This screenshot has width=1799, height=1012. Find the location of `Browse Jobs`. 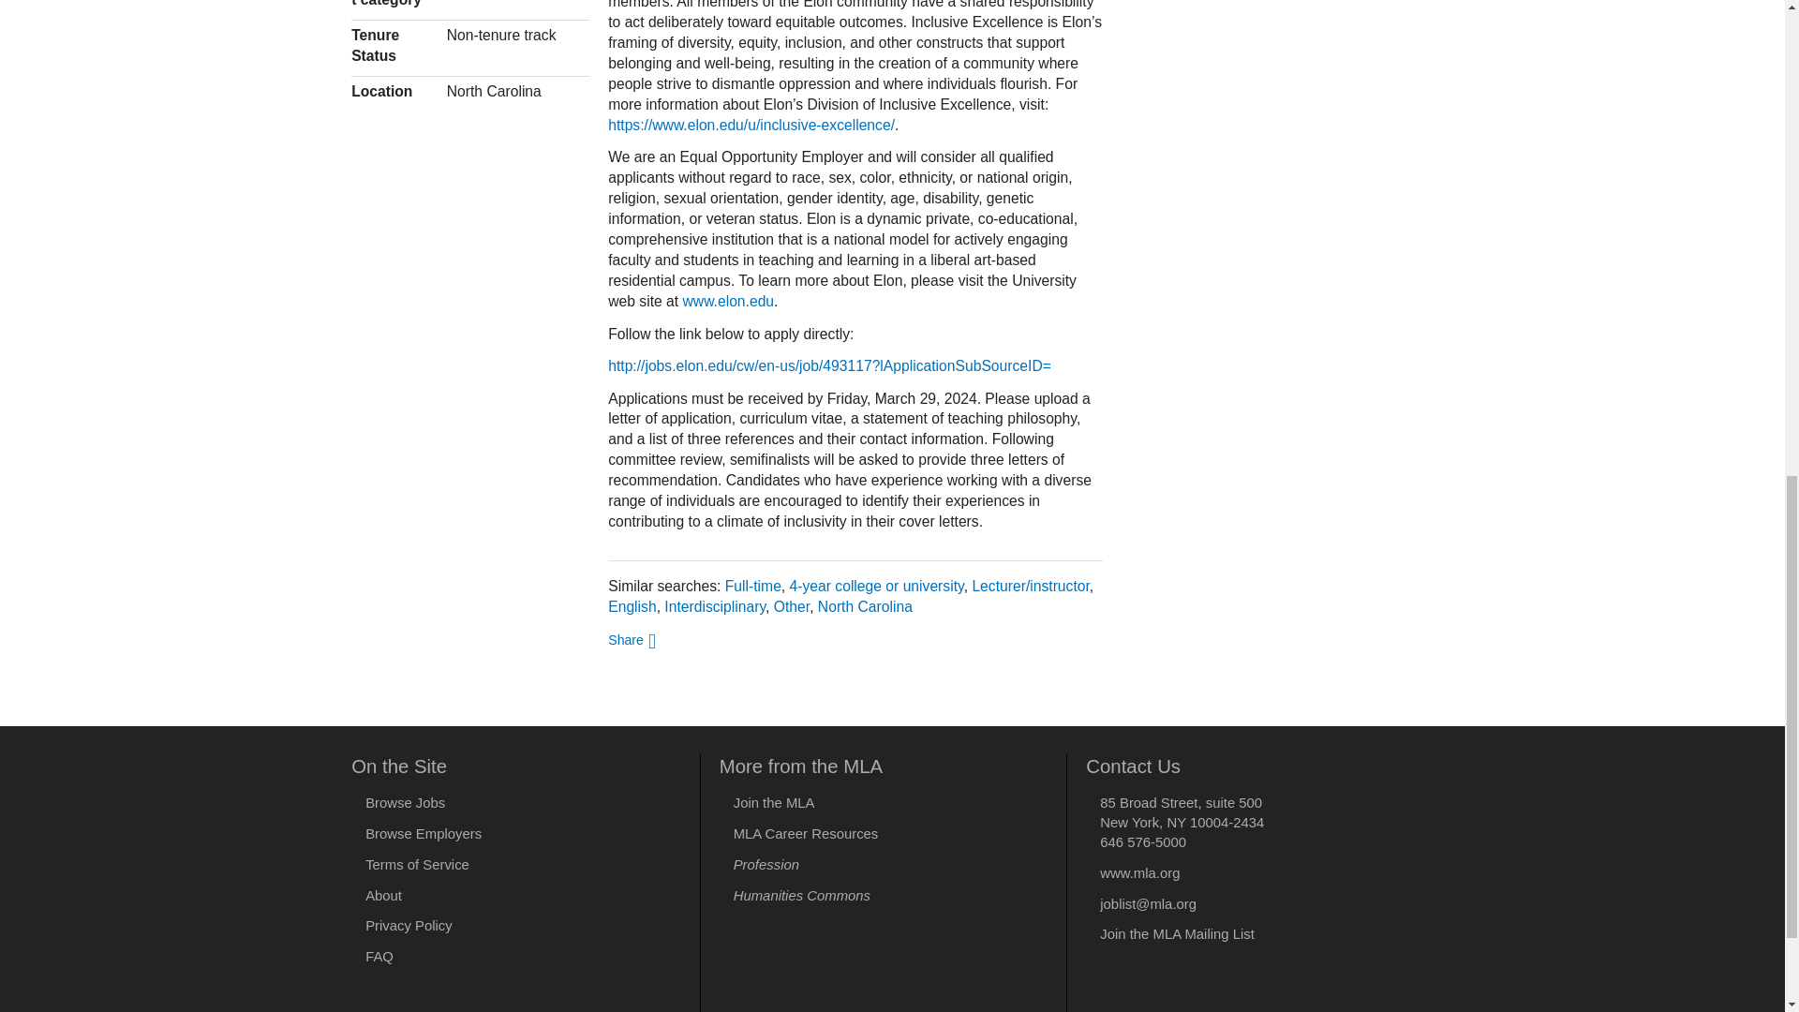

Browse Jobs is located at coordinates (405, 802).